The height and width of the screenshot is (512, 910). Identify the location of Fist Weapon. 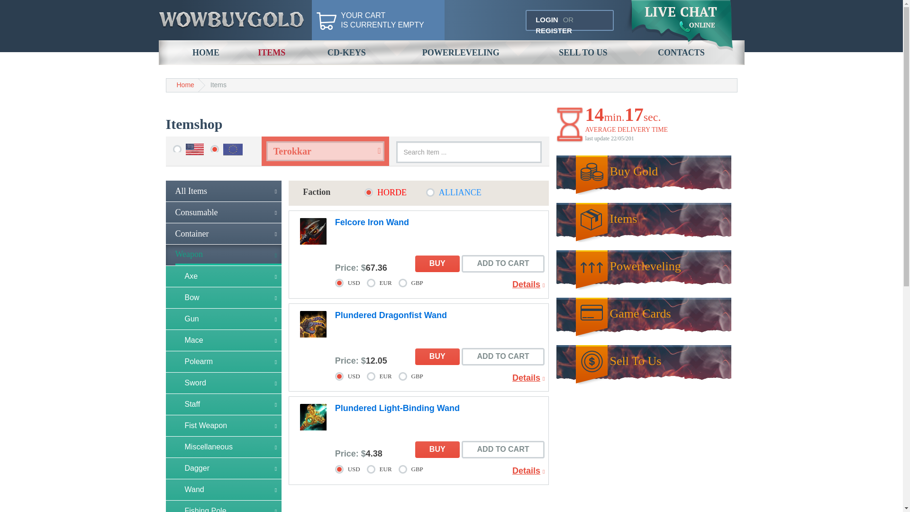
(224, 426).